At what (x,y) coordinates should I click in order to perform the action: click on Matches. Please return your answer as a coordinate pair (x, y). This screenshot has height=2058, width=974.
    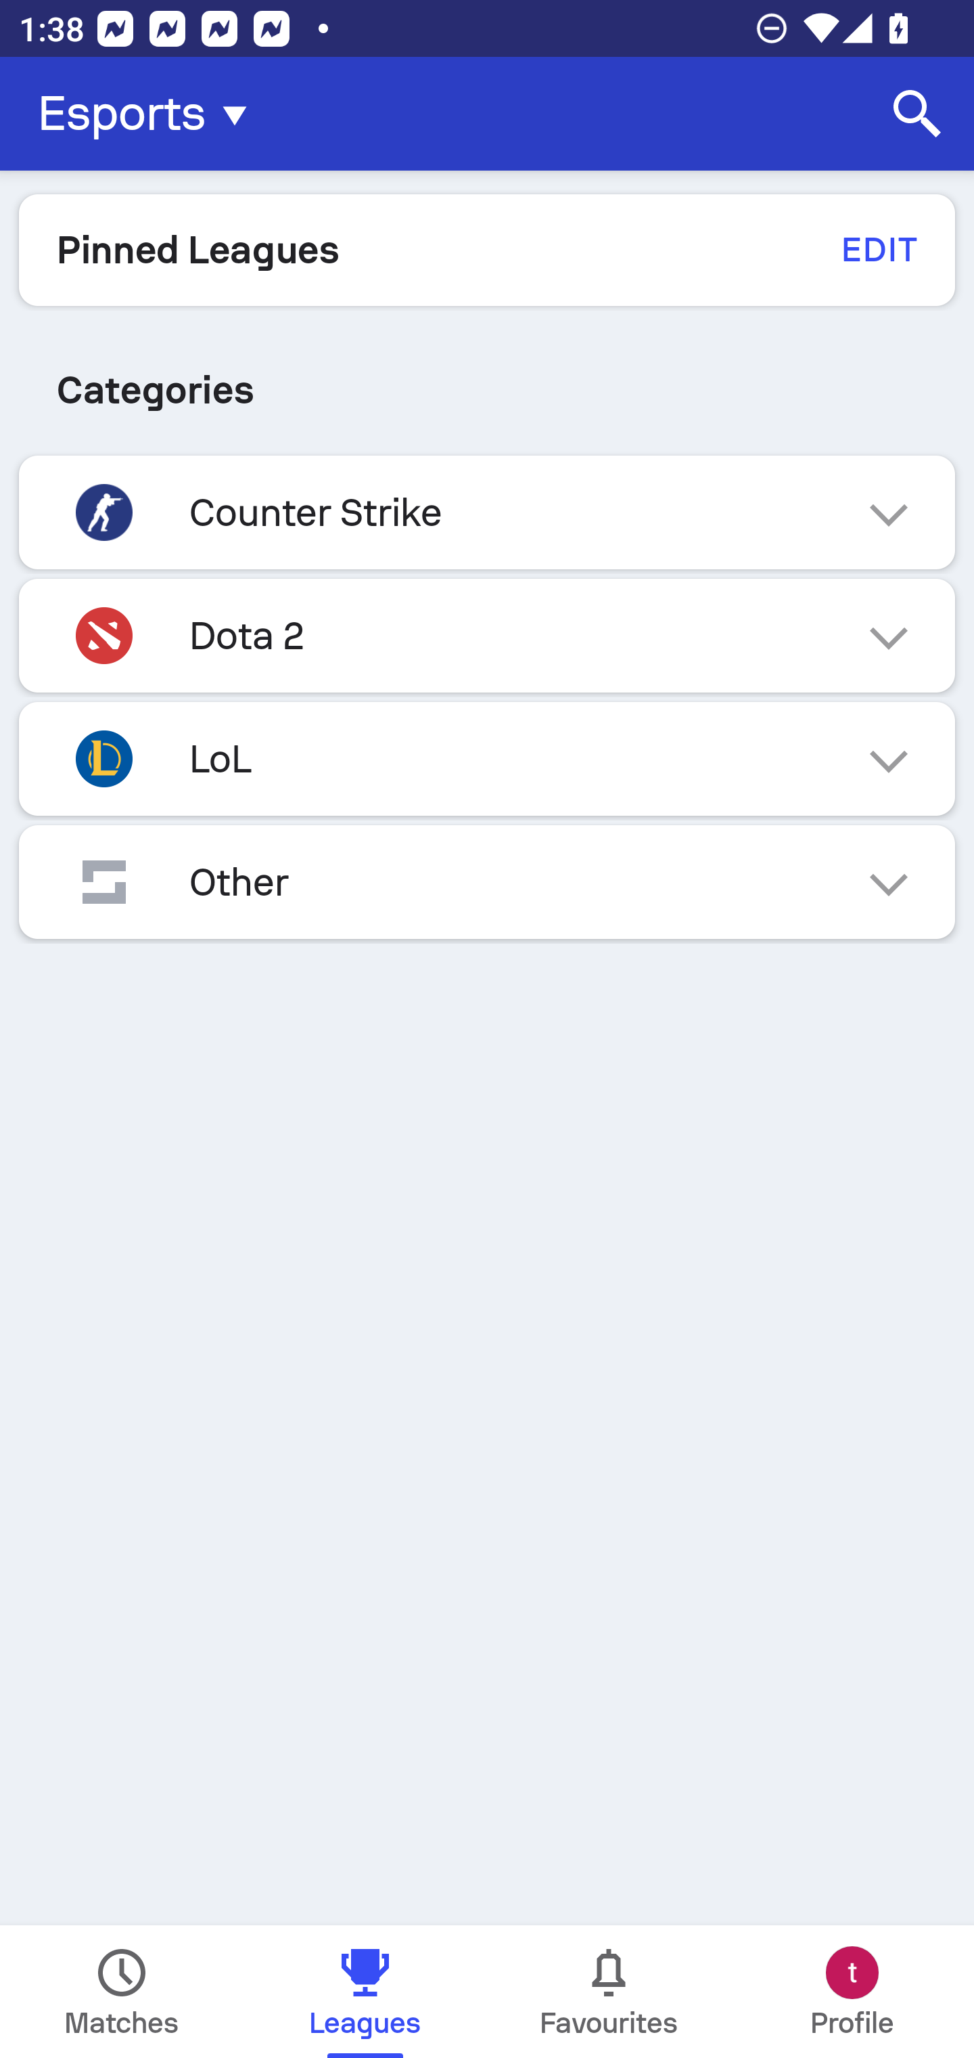
    Looking at the image, I should click on (122, 1992).